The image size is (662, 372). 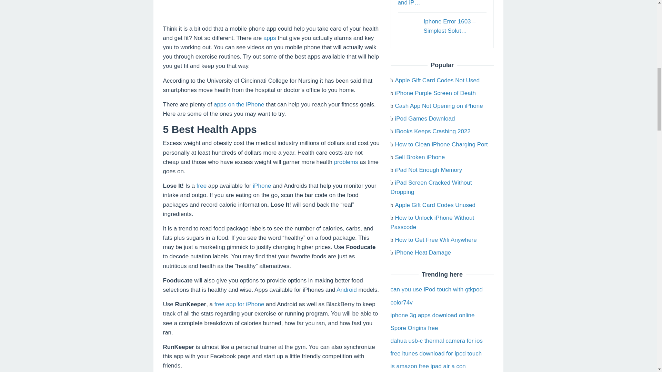 I want to click on Android, so click(x=346, y=290).